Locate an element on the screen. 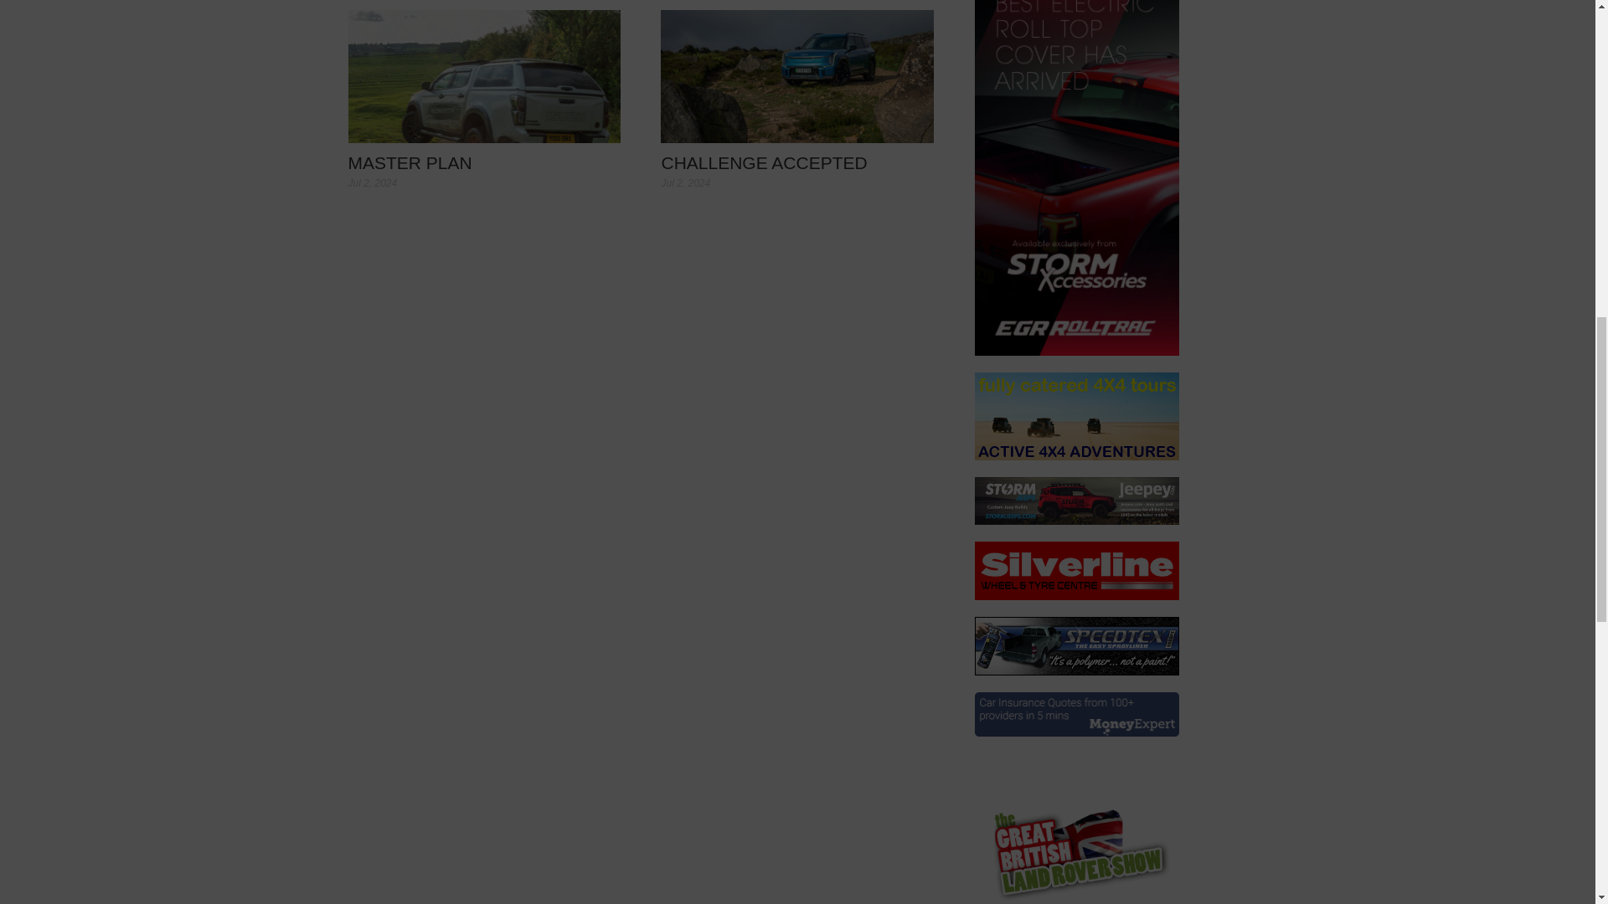 This screenshot has height=904, width=1608. MASTER PLAN is located at coordinates (484, 75).